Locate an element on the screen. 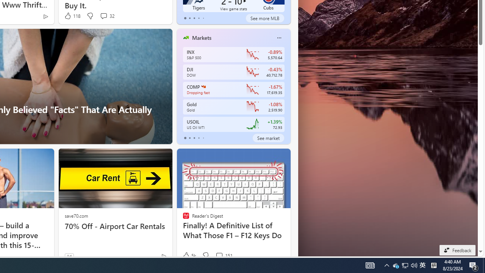 The height and width of the screenshot is (273, 485). tab-1 is located at coordinates (189, 138).